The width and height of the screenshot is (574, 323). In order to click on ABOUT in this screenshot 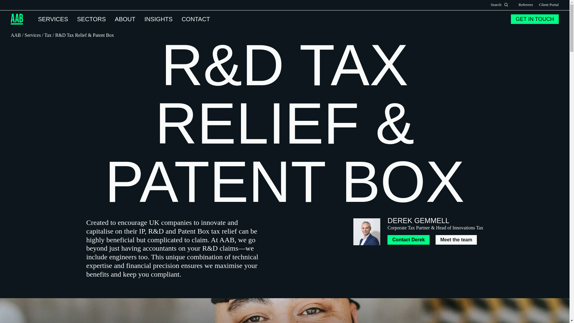, I will do `click(125, 19)`.